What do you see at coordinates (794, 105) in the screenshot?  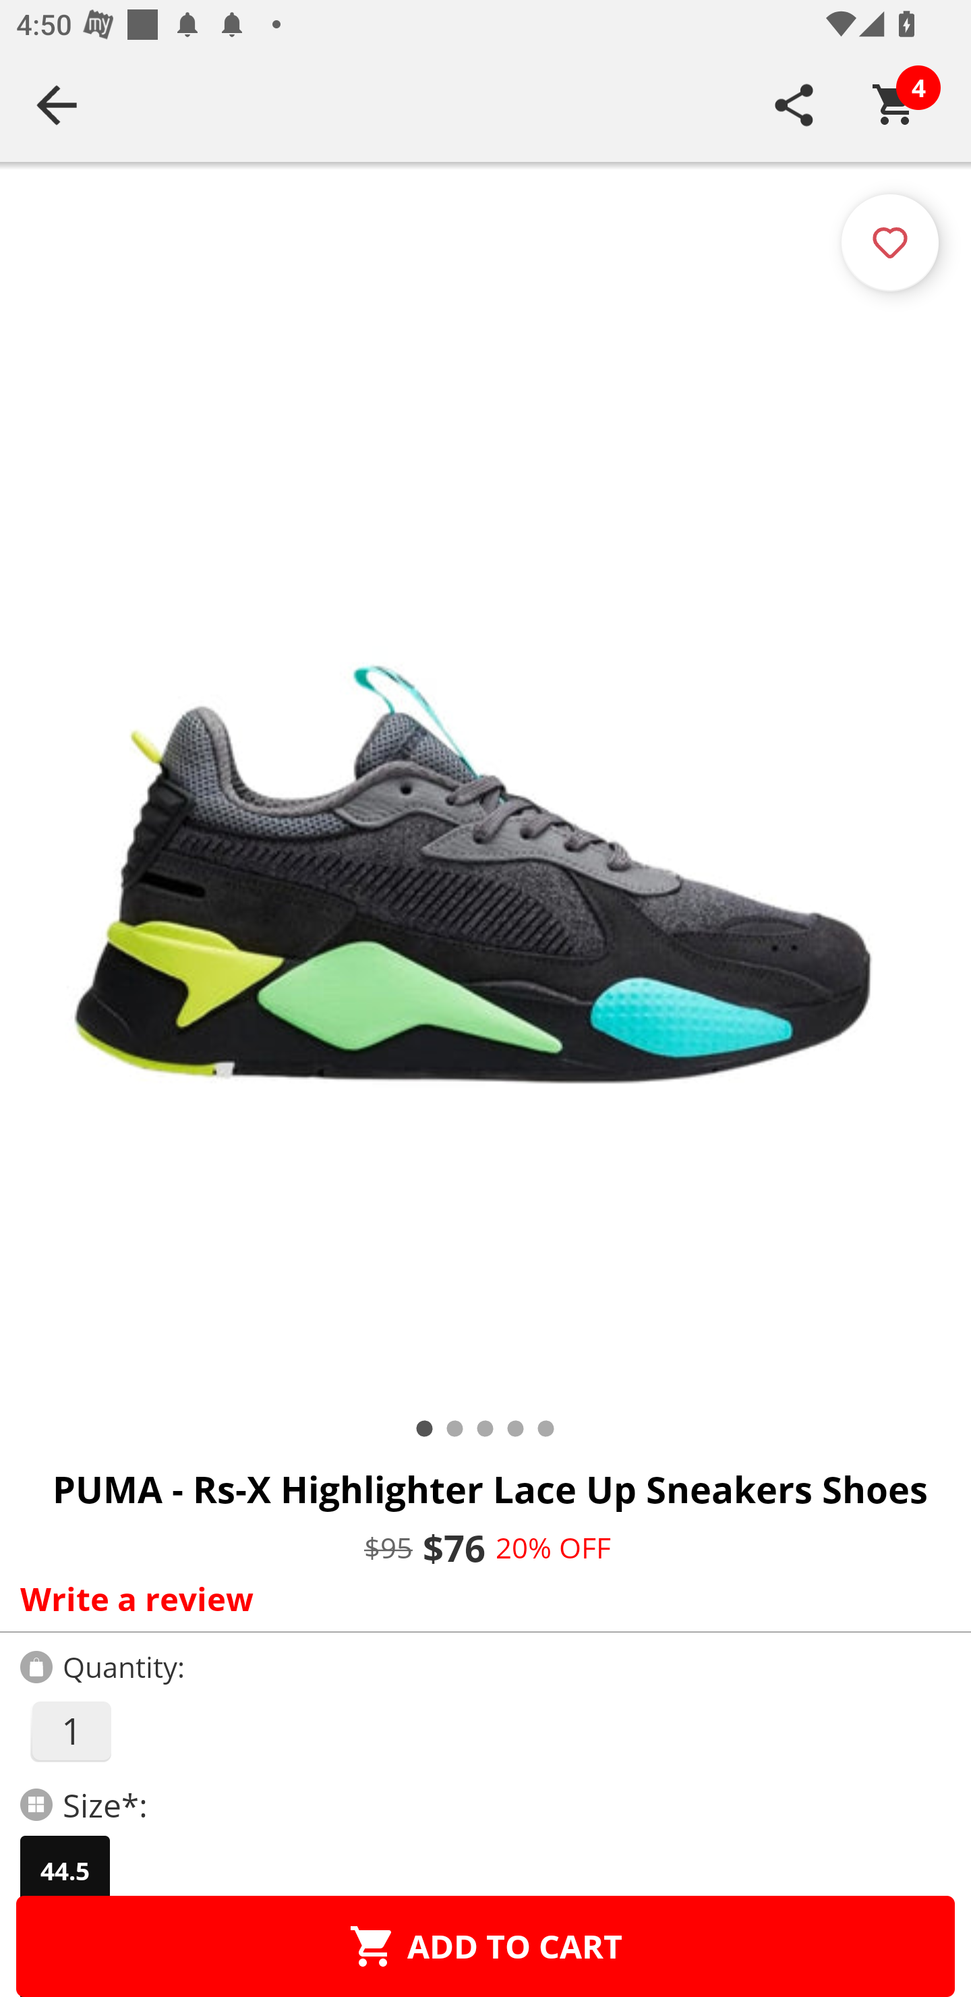 I see `SHARE` at bounding box center [794, 105].